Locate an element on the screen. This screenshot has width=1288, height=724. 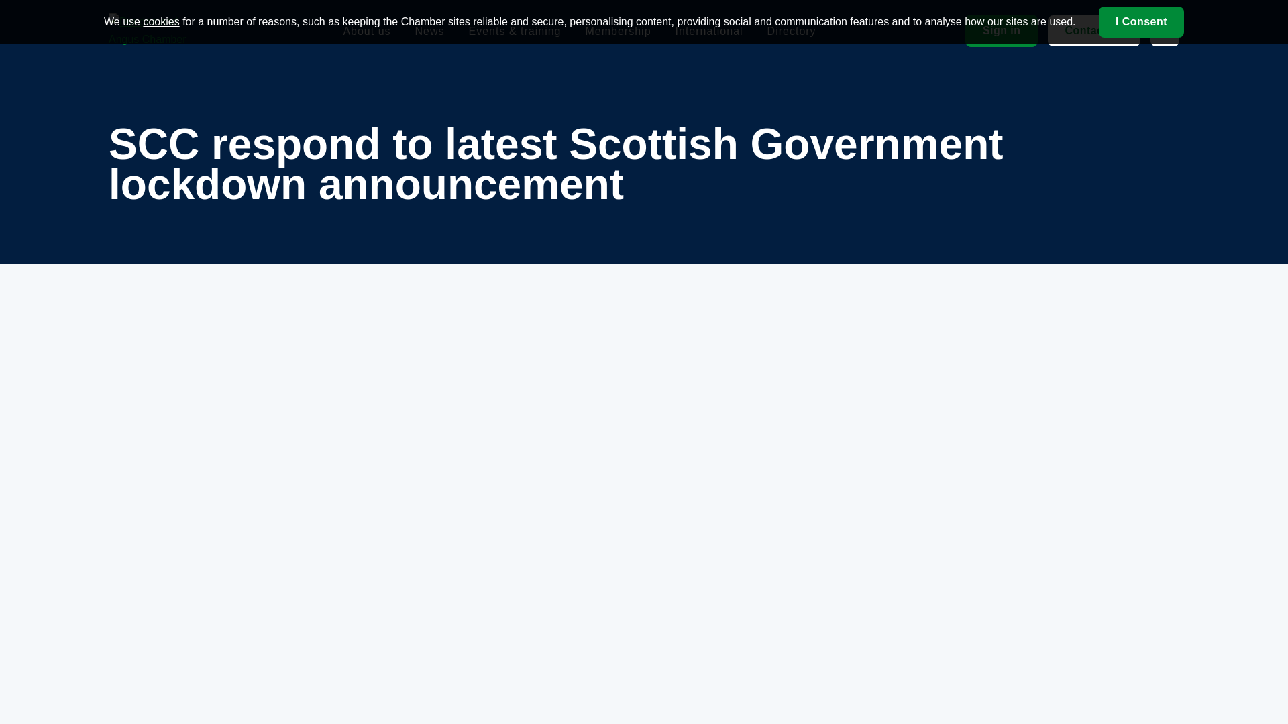
International is located at coordinates (708, 30).